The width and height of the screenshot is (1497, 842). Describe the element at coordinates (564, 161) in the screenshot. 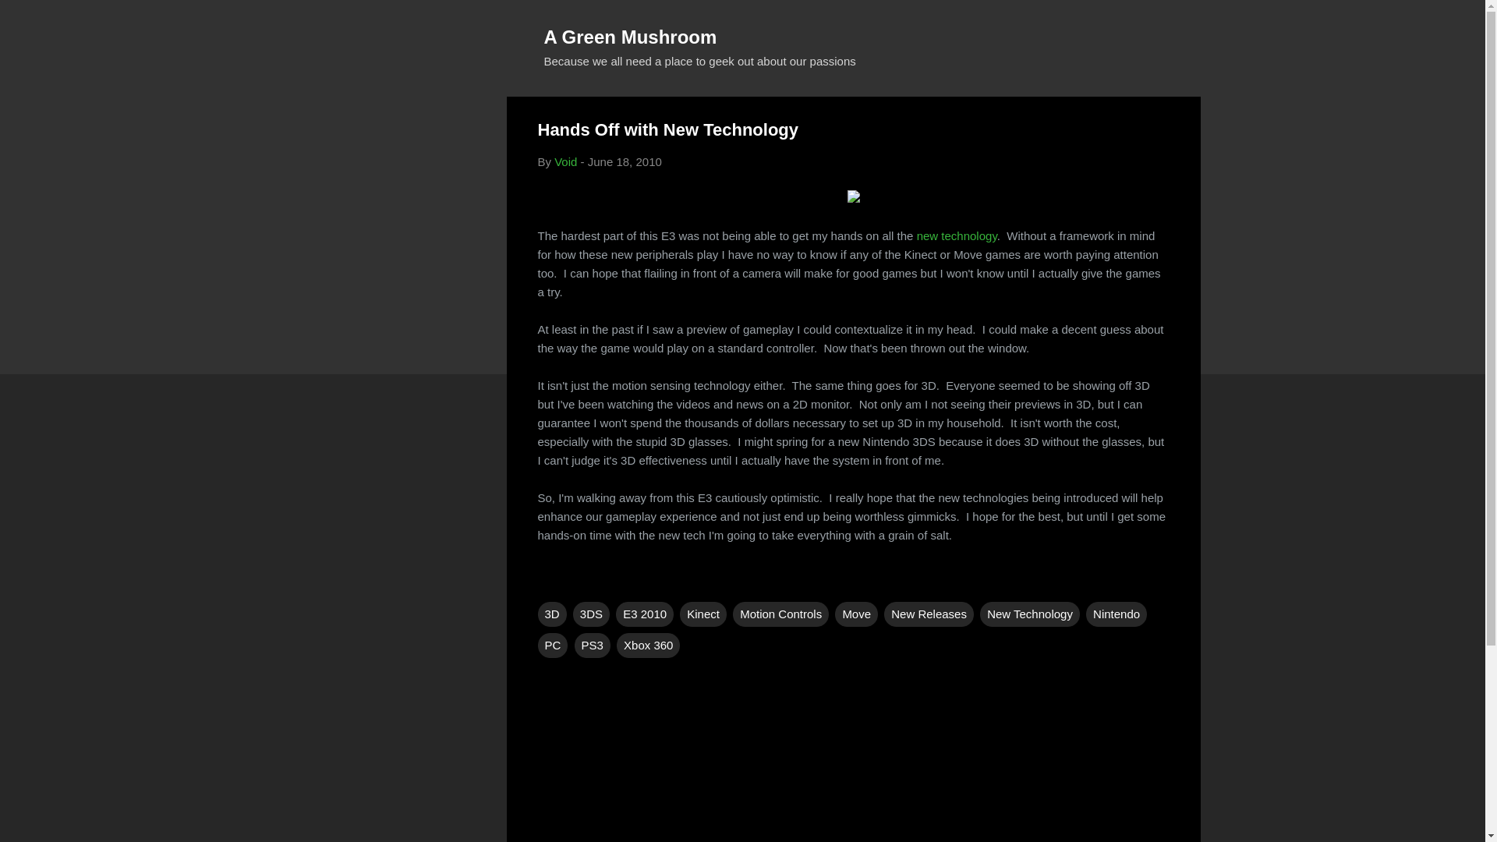

I see `Void` at that location.